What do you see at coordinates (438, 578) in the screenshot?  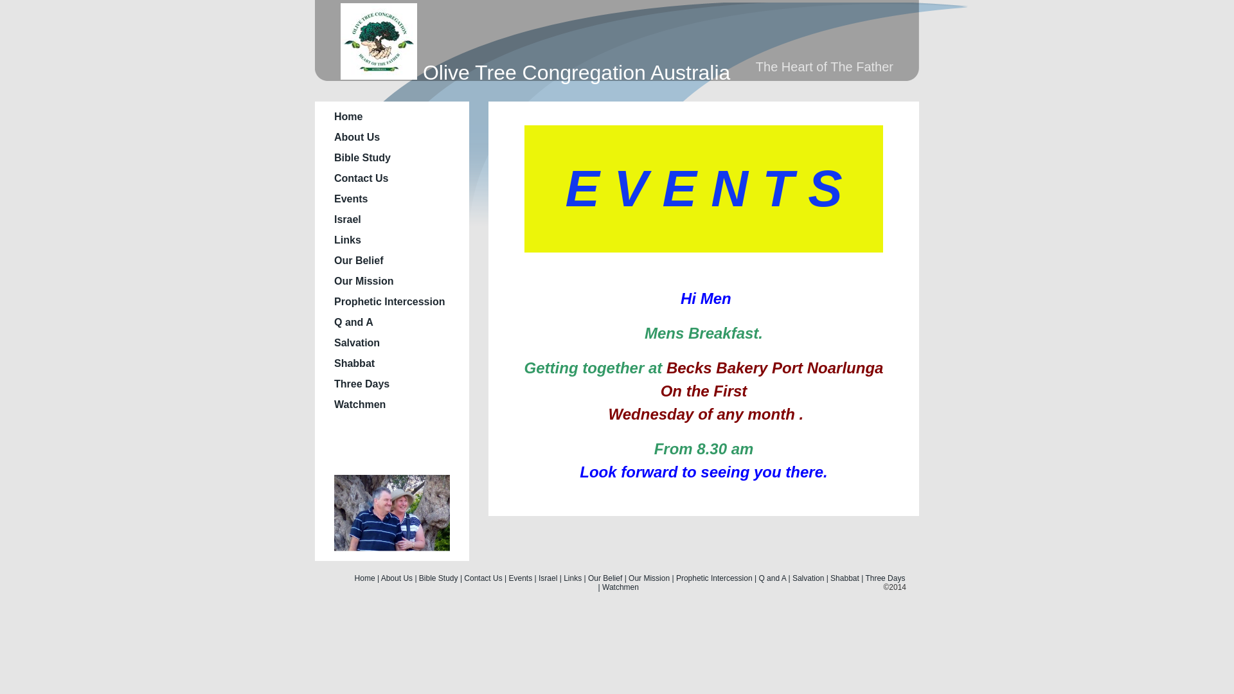 I see `Bible Study` at bounding box center [438, 578].